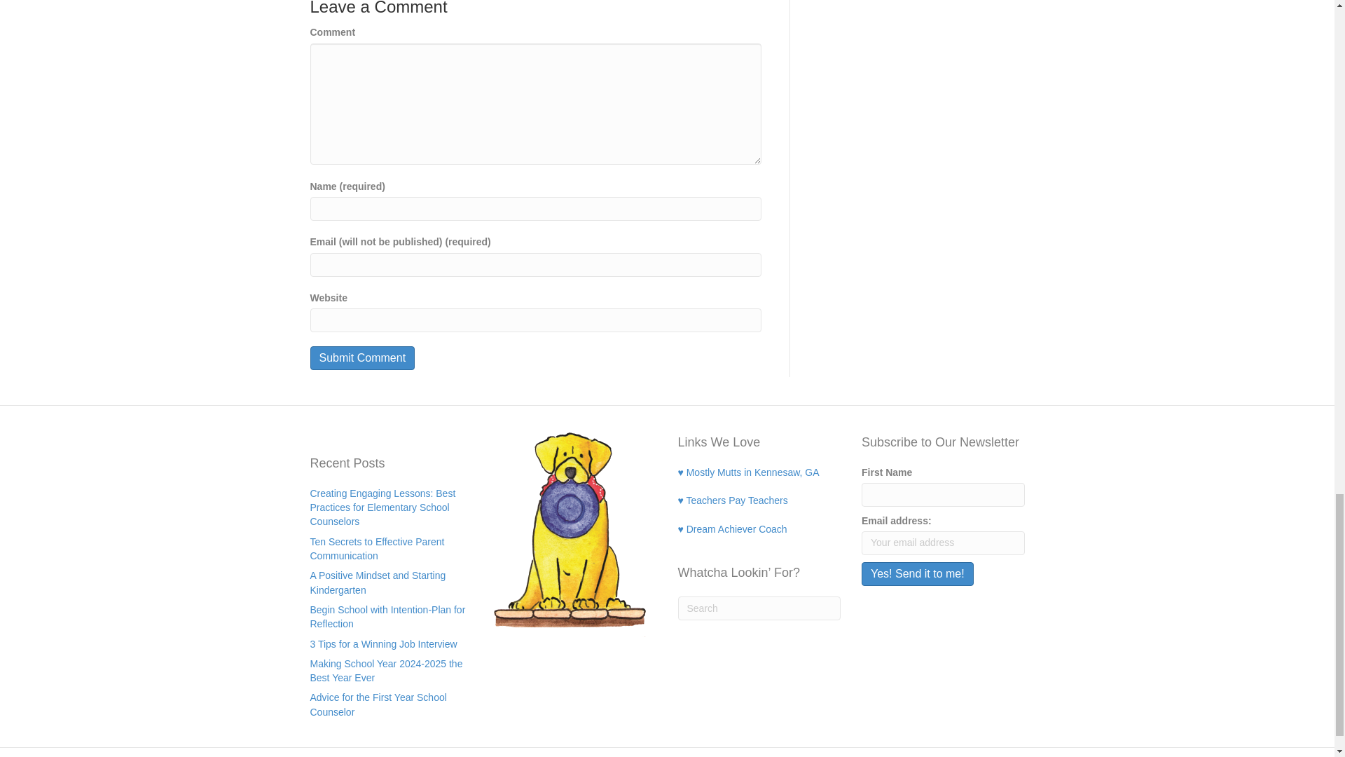 Image resolution: width=1345 pixels, height=757 pixels. Describe the element at coordinates (387, 616) in the screenshot. I see `Begin School with Intention-Plan for Reflection` at that location.